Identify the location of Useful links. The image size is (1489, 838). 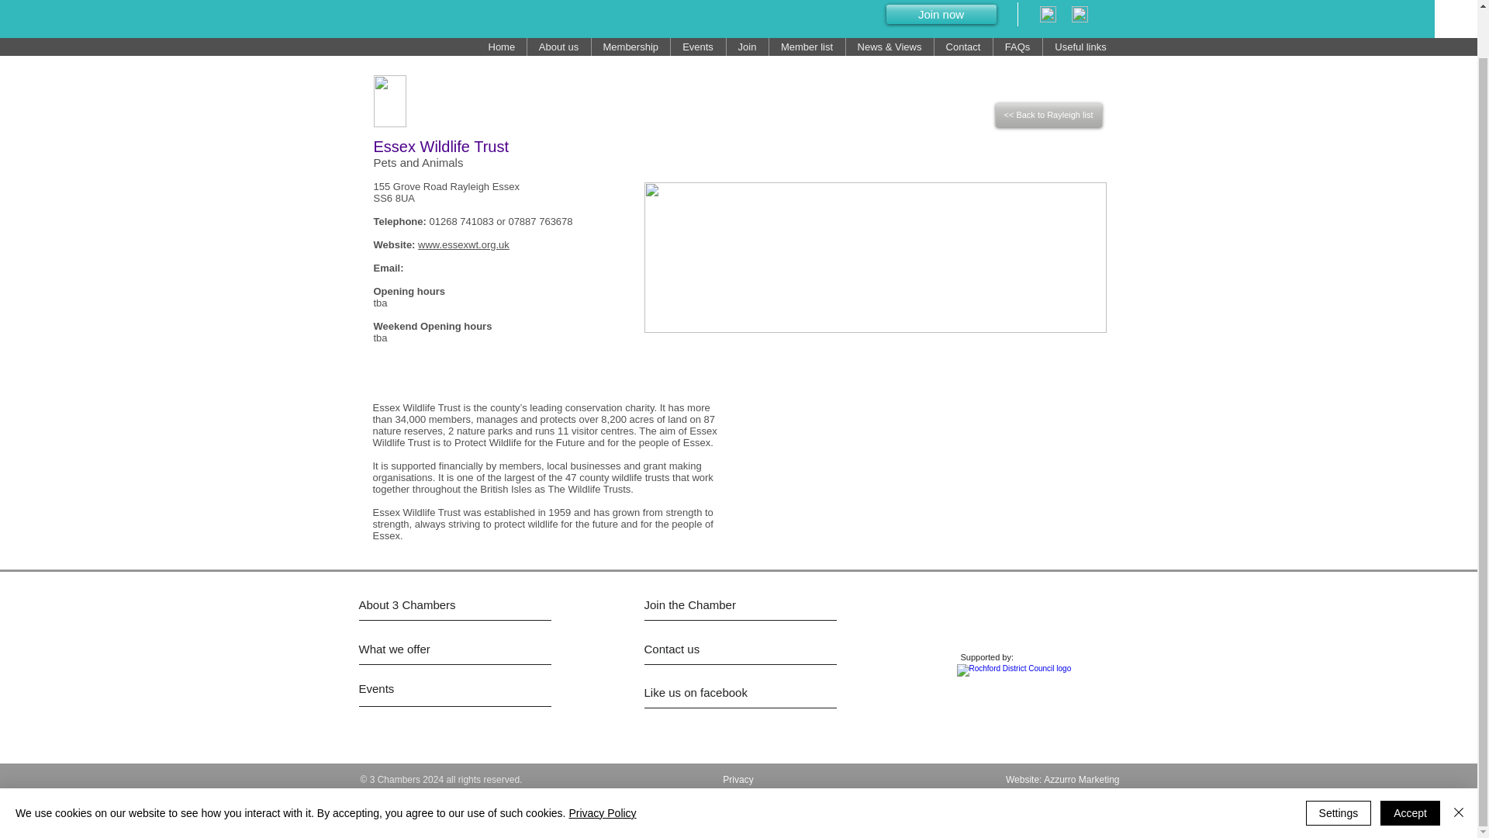
(1080, 47).